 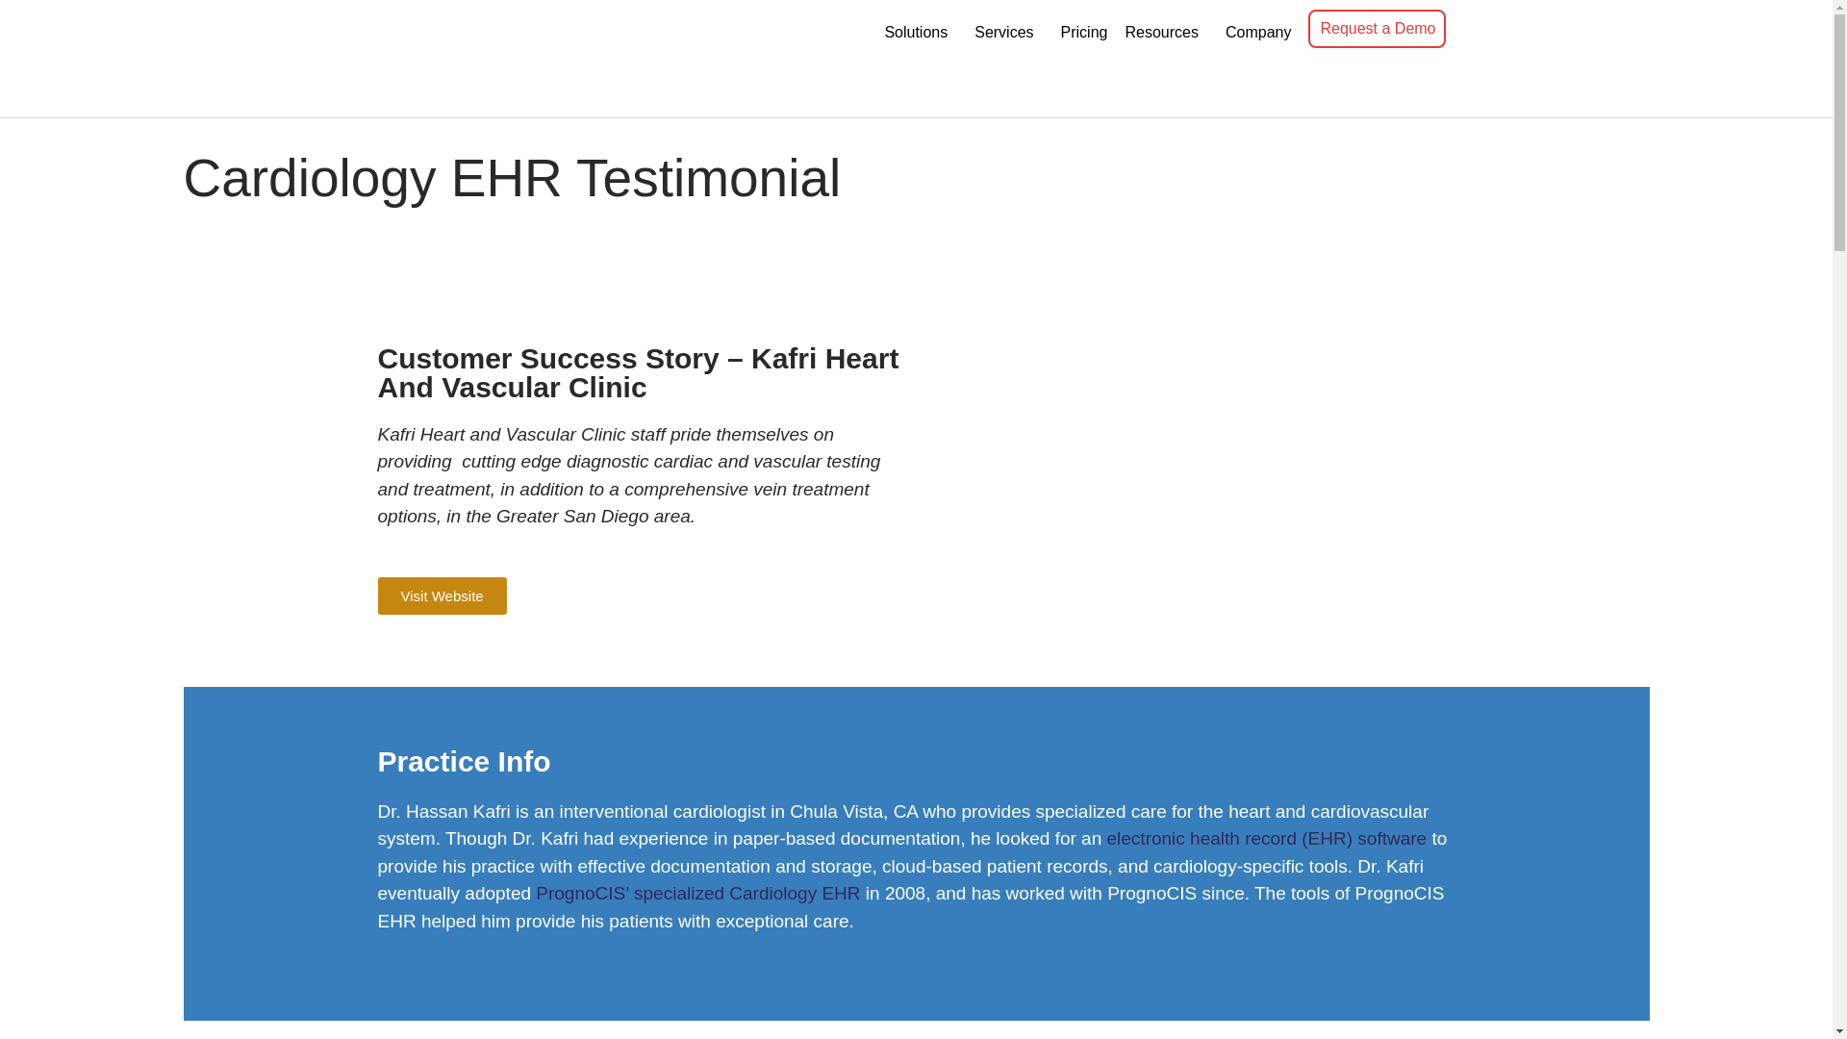 What do you see at coordinates (919, 33) in the screenshot?
I see `Solutions` at bounding box center [919, 33].